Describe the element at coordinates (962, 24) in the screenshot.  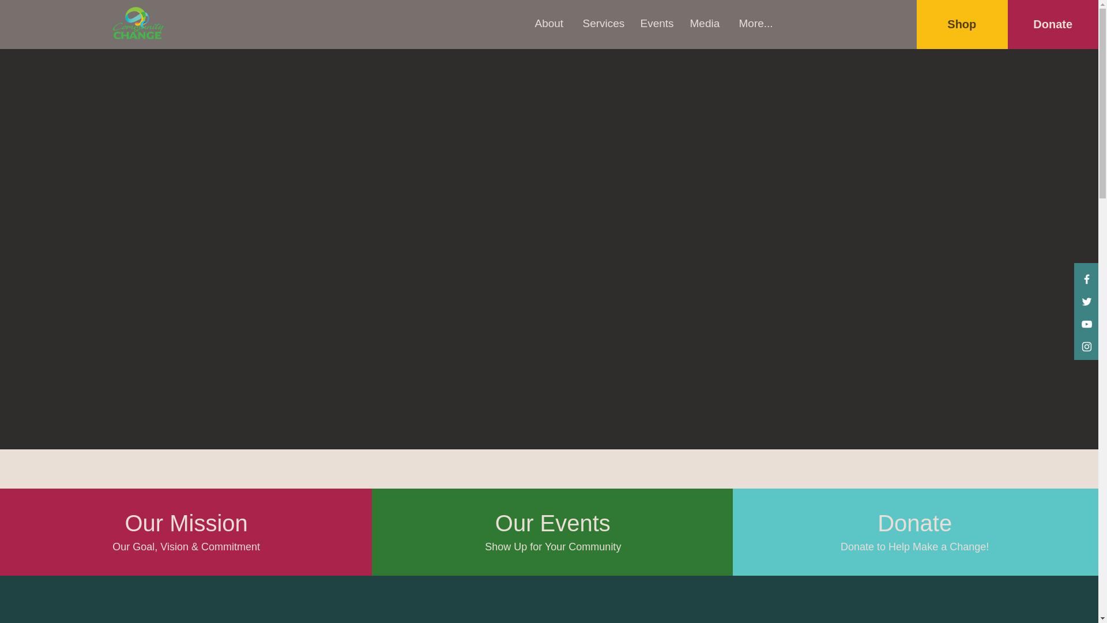
I see `Shop` at that location.